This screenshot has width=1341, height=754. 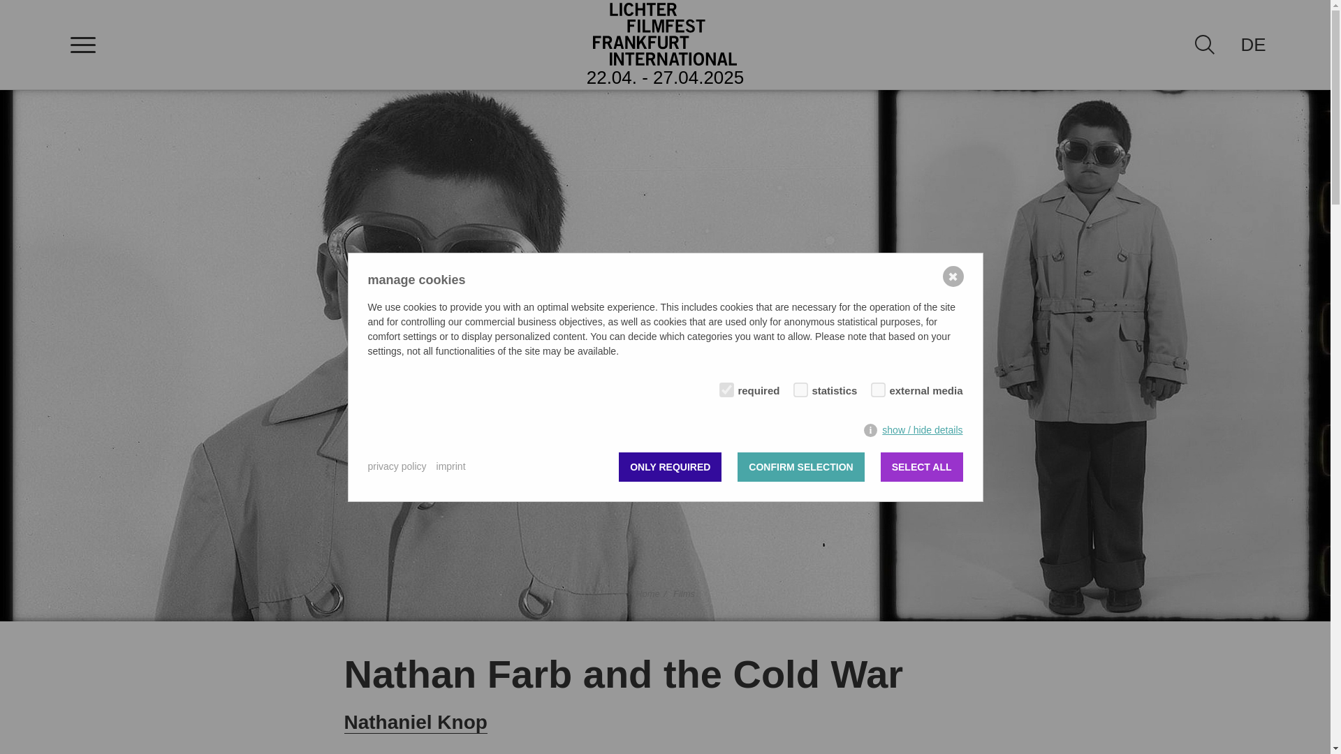 I want to click on search, so click(x=1204, y=44).